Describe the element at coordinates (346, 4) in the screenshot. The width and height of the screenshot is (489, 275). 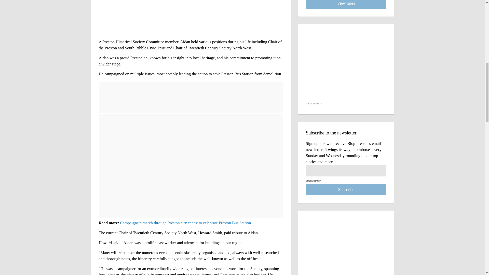
I see `View more` at that location.